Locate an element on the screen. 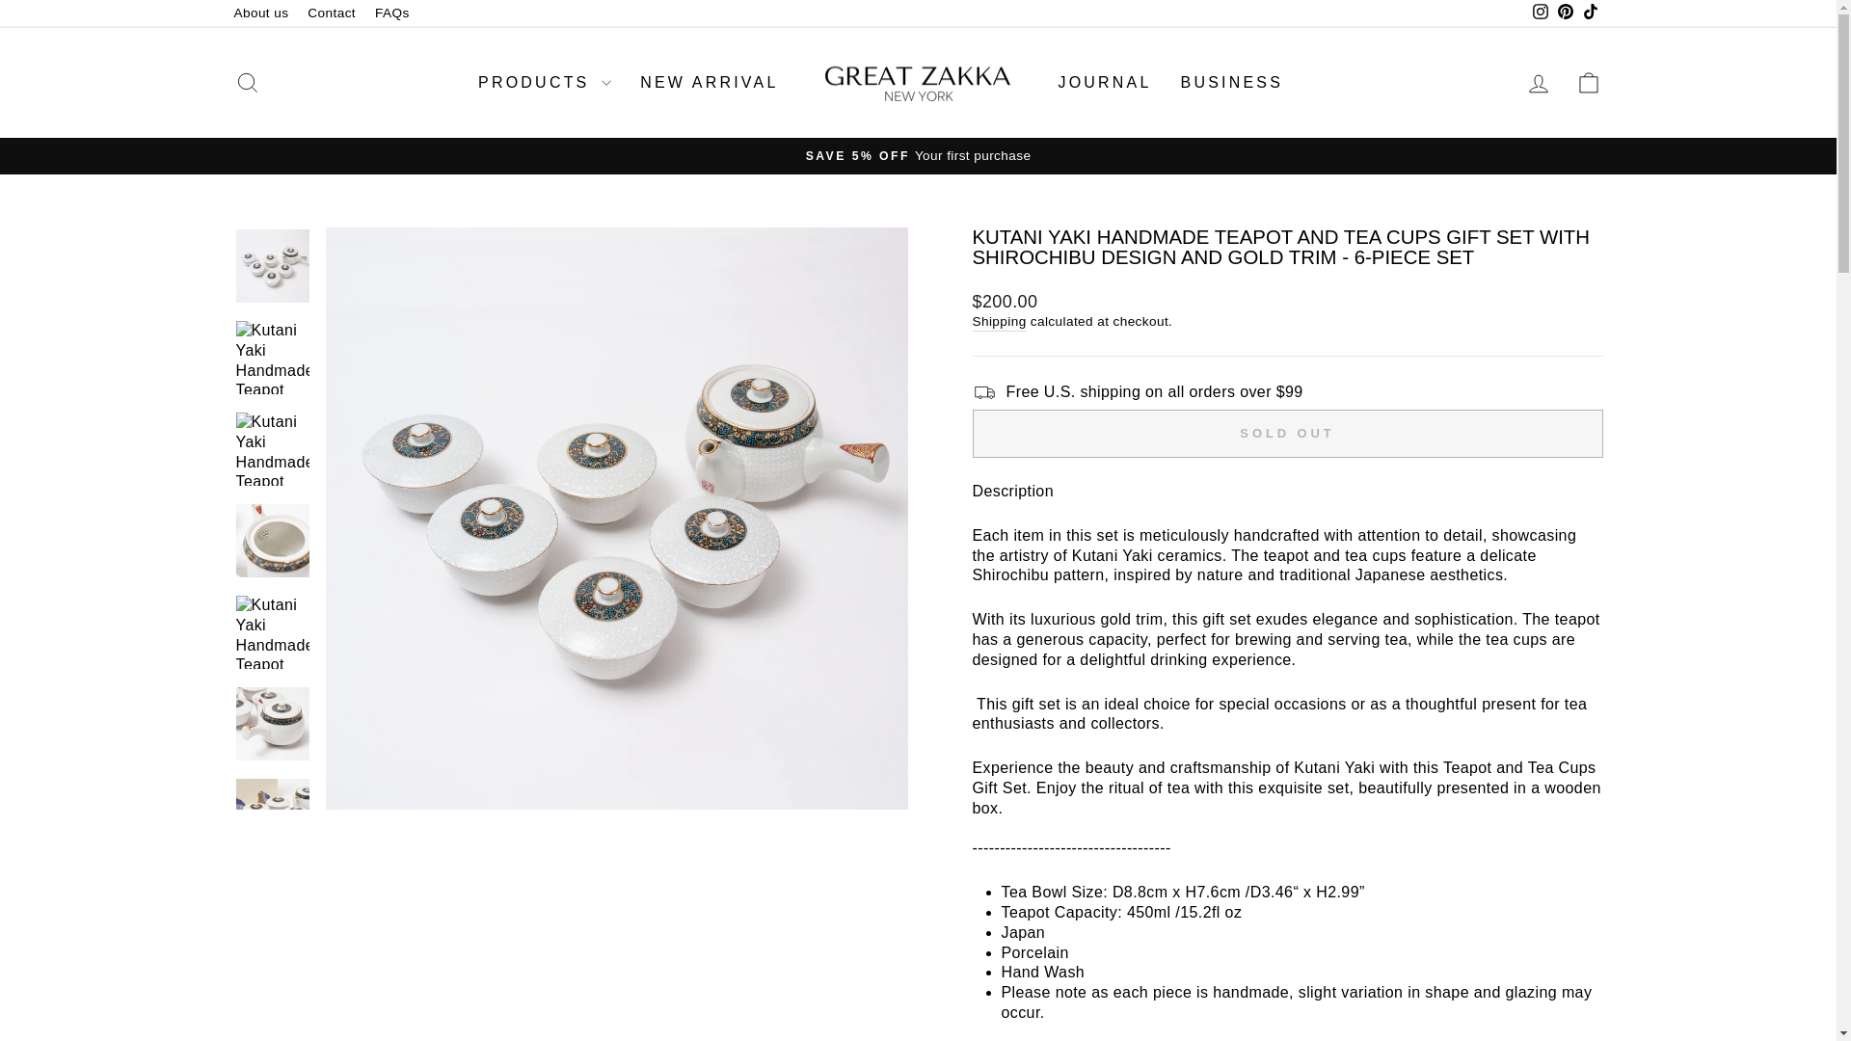  ACCOUNT is located at coordinates (1539, 84).